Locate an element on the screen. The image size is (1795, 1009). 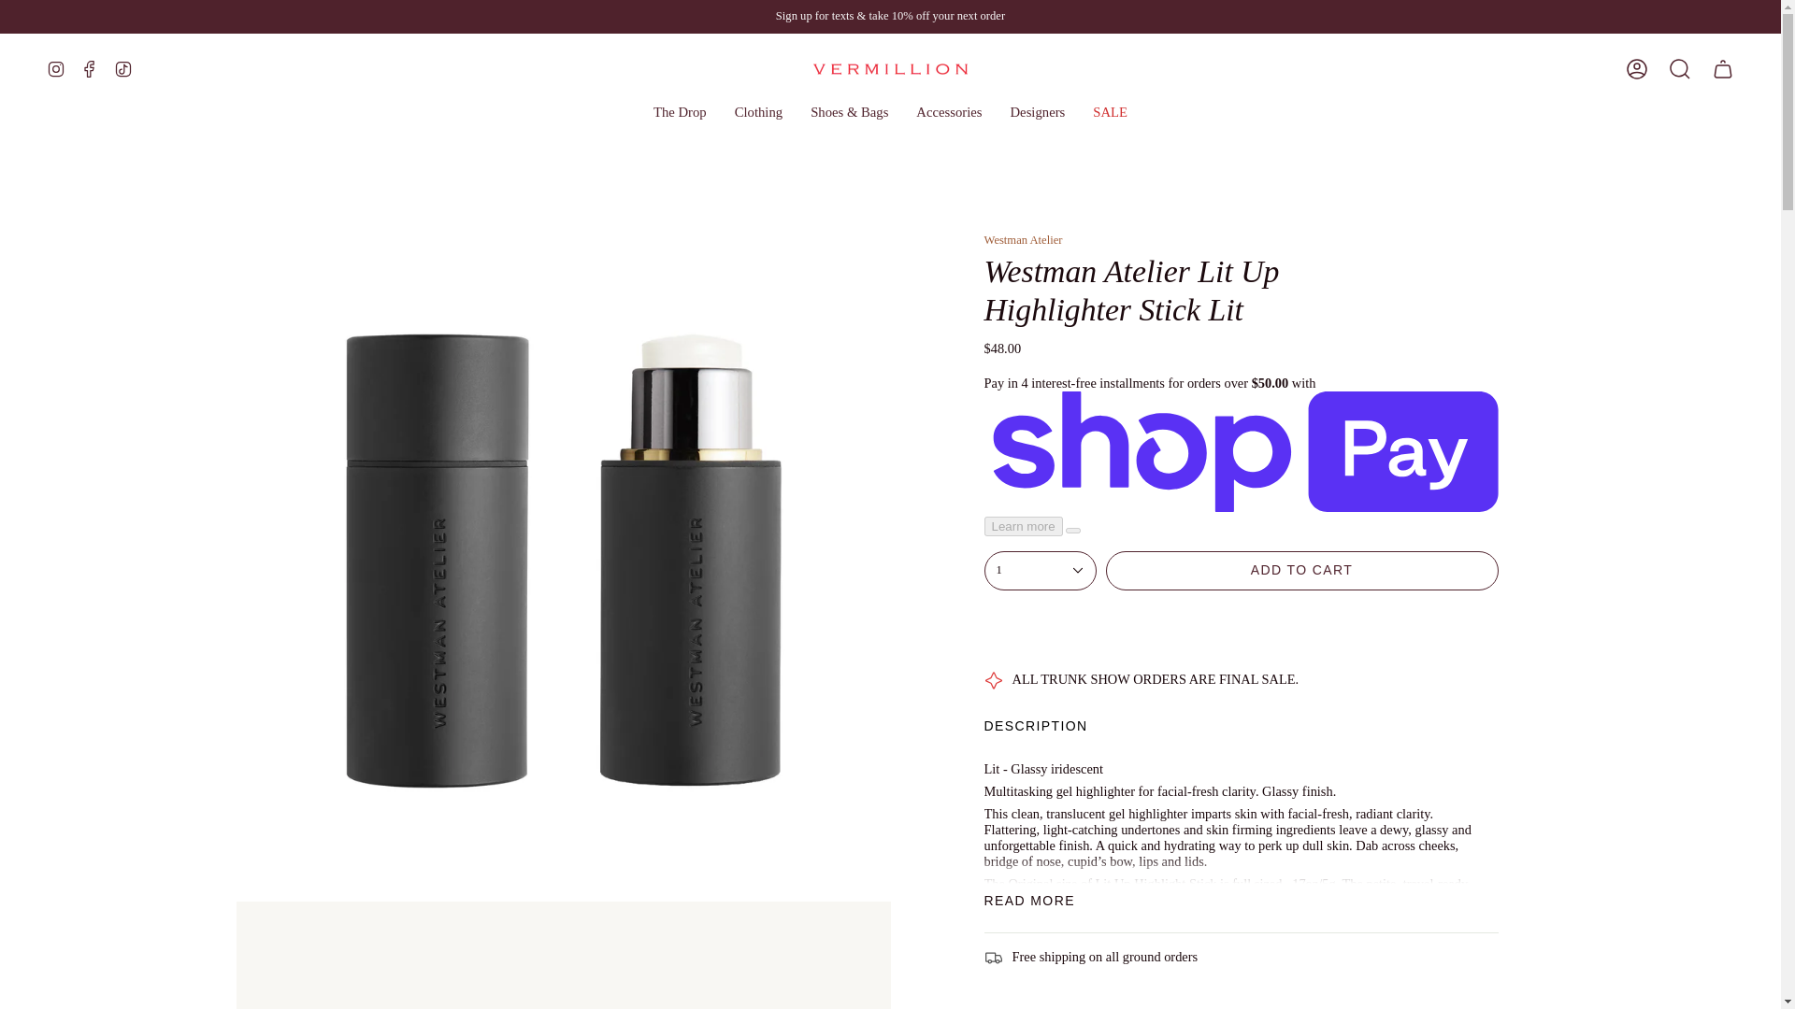
Facebook is located at coordinates (90, 66).